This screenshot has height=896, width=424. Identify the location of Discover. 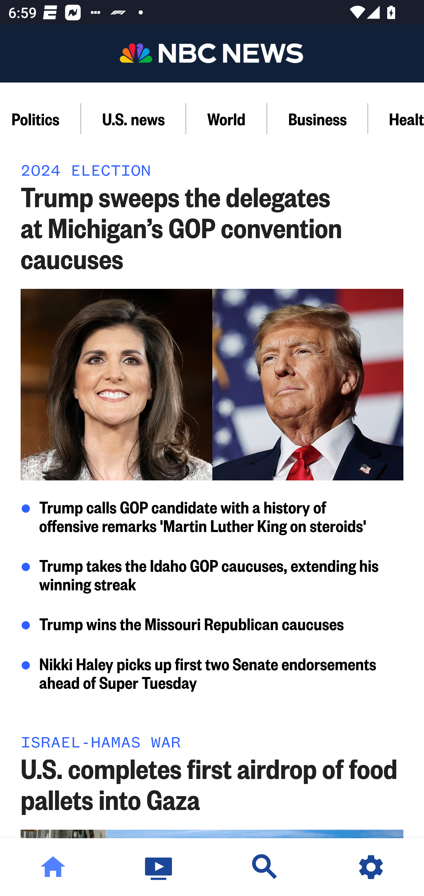
(265, 867).